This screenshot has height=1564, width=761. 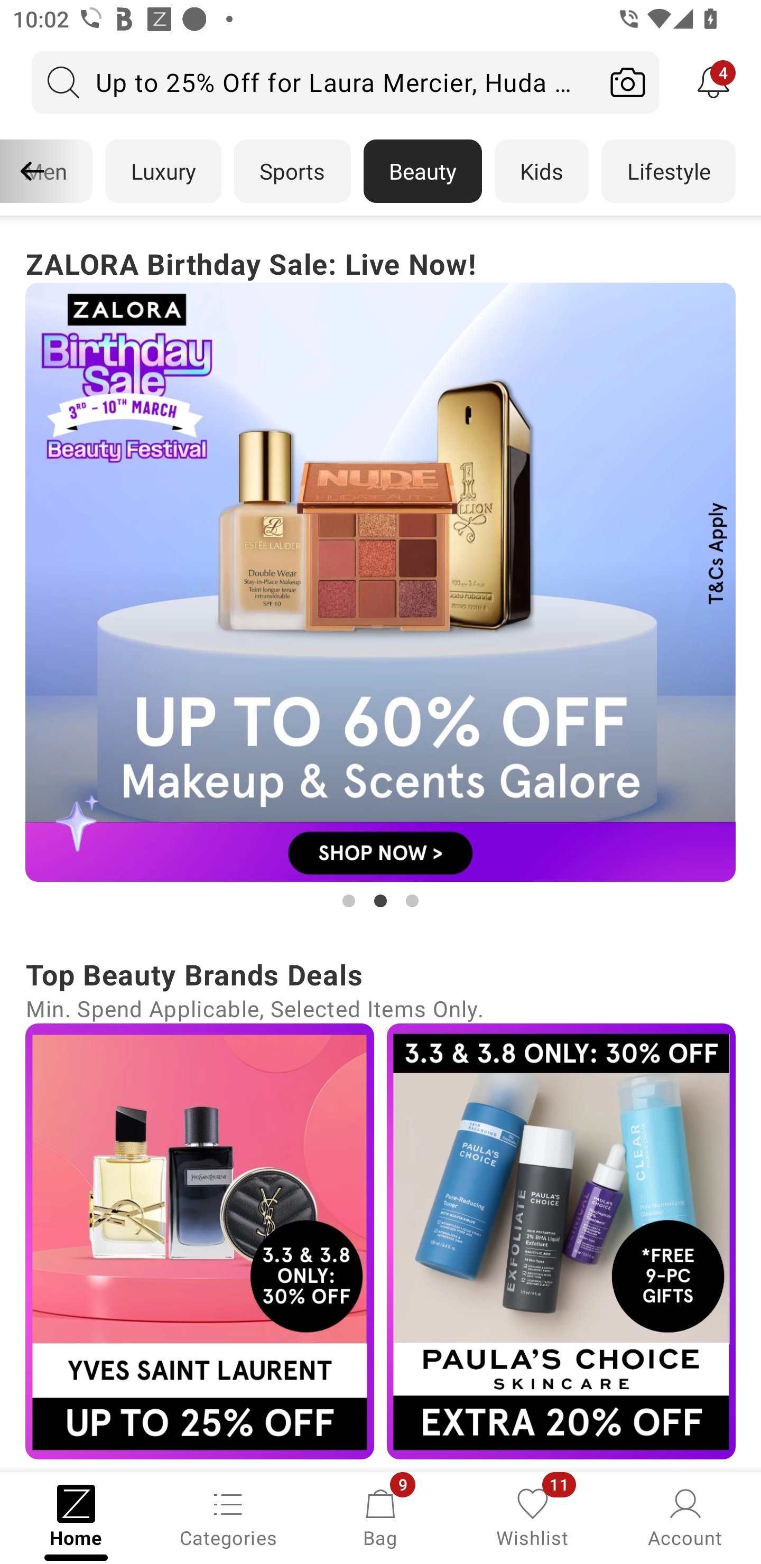 What do you see at coordinates (533, 1516) in the screenshot?
I see `Wishlist, 11 new notifications Wishlist` at bounding box center [533, 1516].